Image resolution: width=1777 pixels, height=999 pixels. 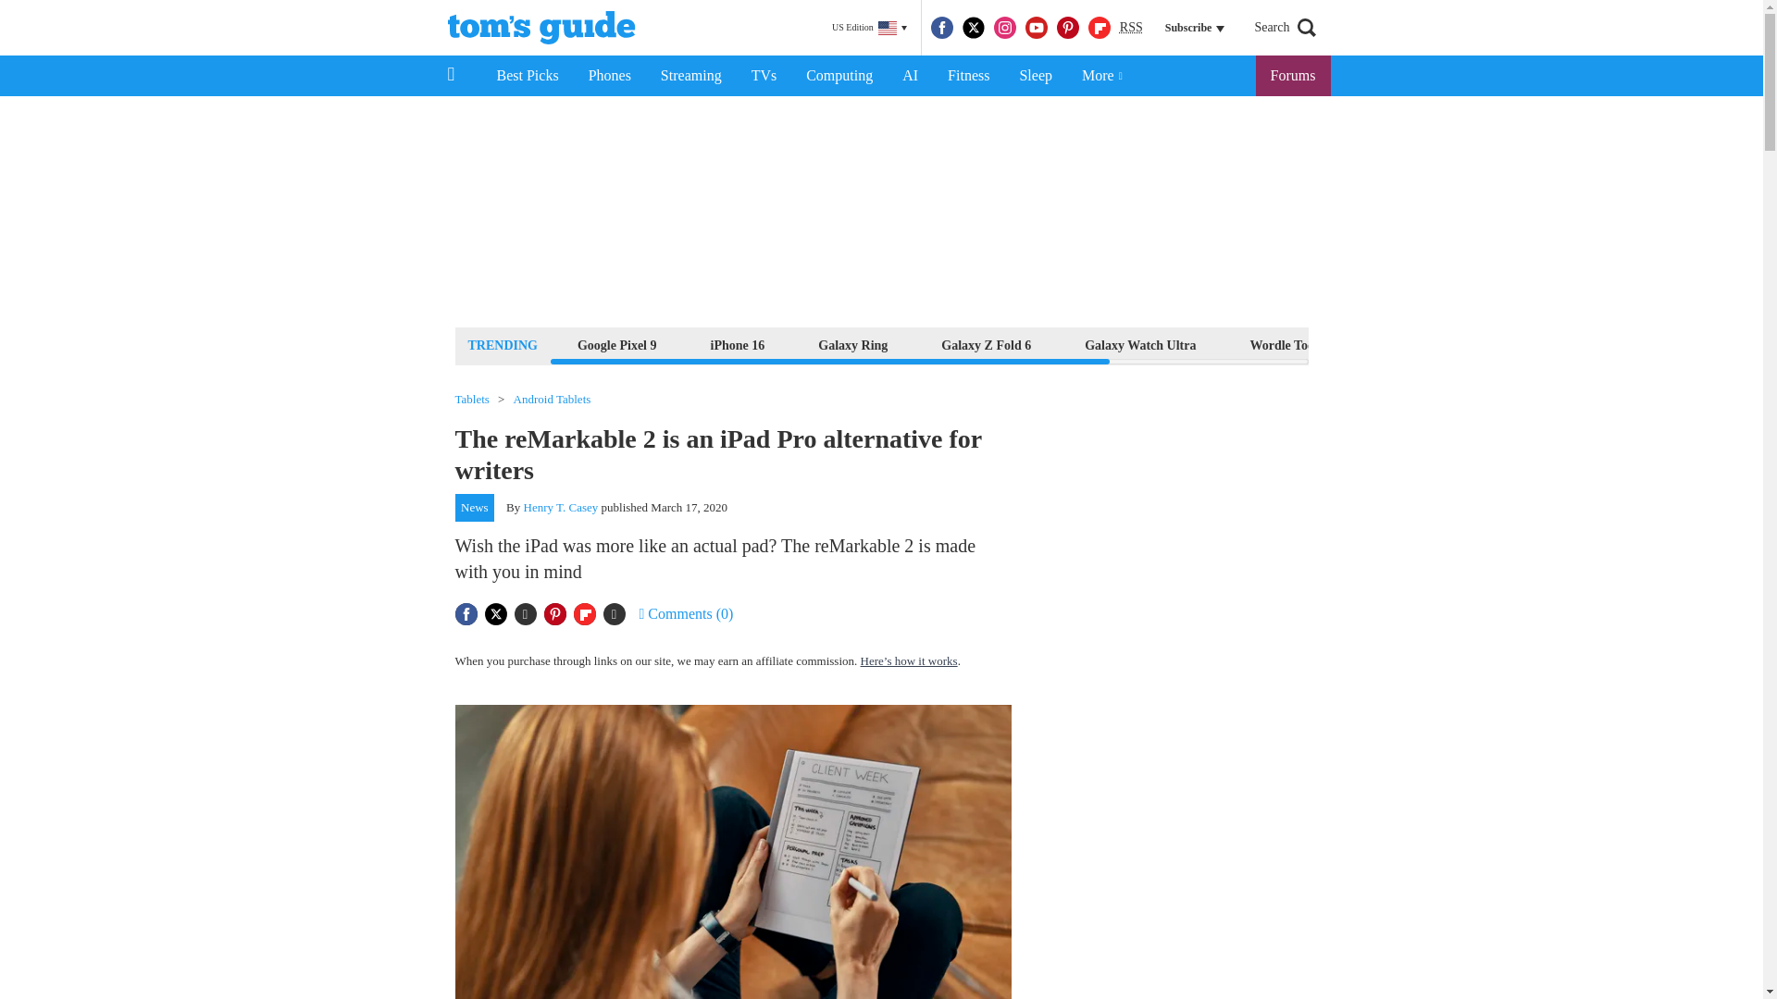 What do you see at coordinates (1035, 76) in the screenshot?
I see `Sleep` at bounding box center [1035, 76].